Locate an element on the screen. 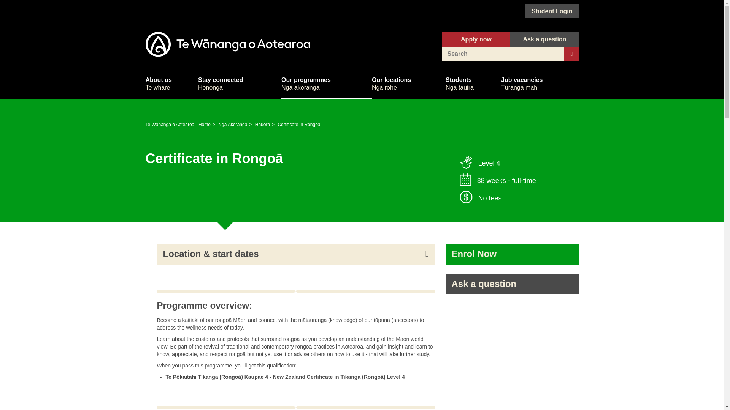  Hauora is located at coordinates (240, 84).